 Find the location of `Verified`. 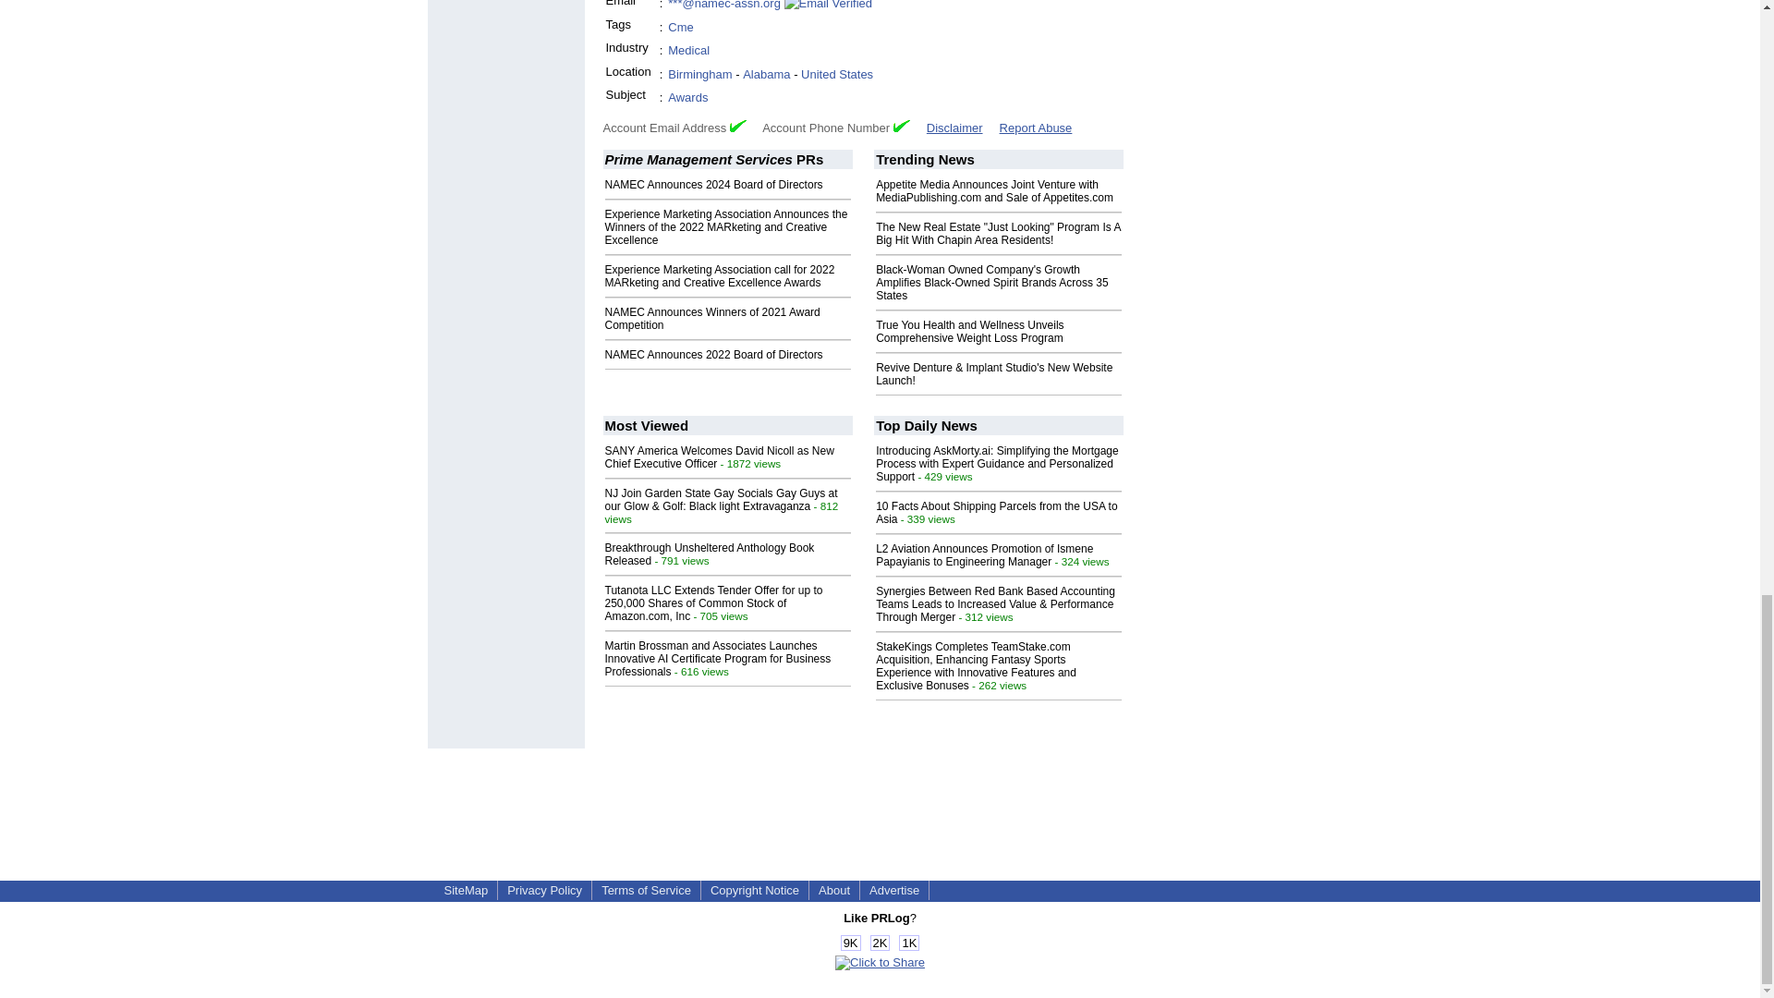

Verified is located at coordinates (737, 126).